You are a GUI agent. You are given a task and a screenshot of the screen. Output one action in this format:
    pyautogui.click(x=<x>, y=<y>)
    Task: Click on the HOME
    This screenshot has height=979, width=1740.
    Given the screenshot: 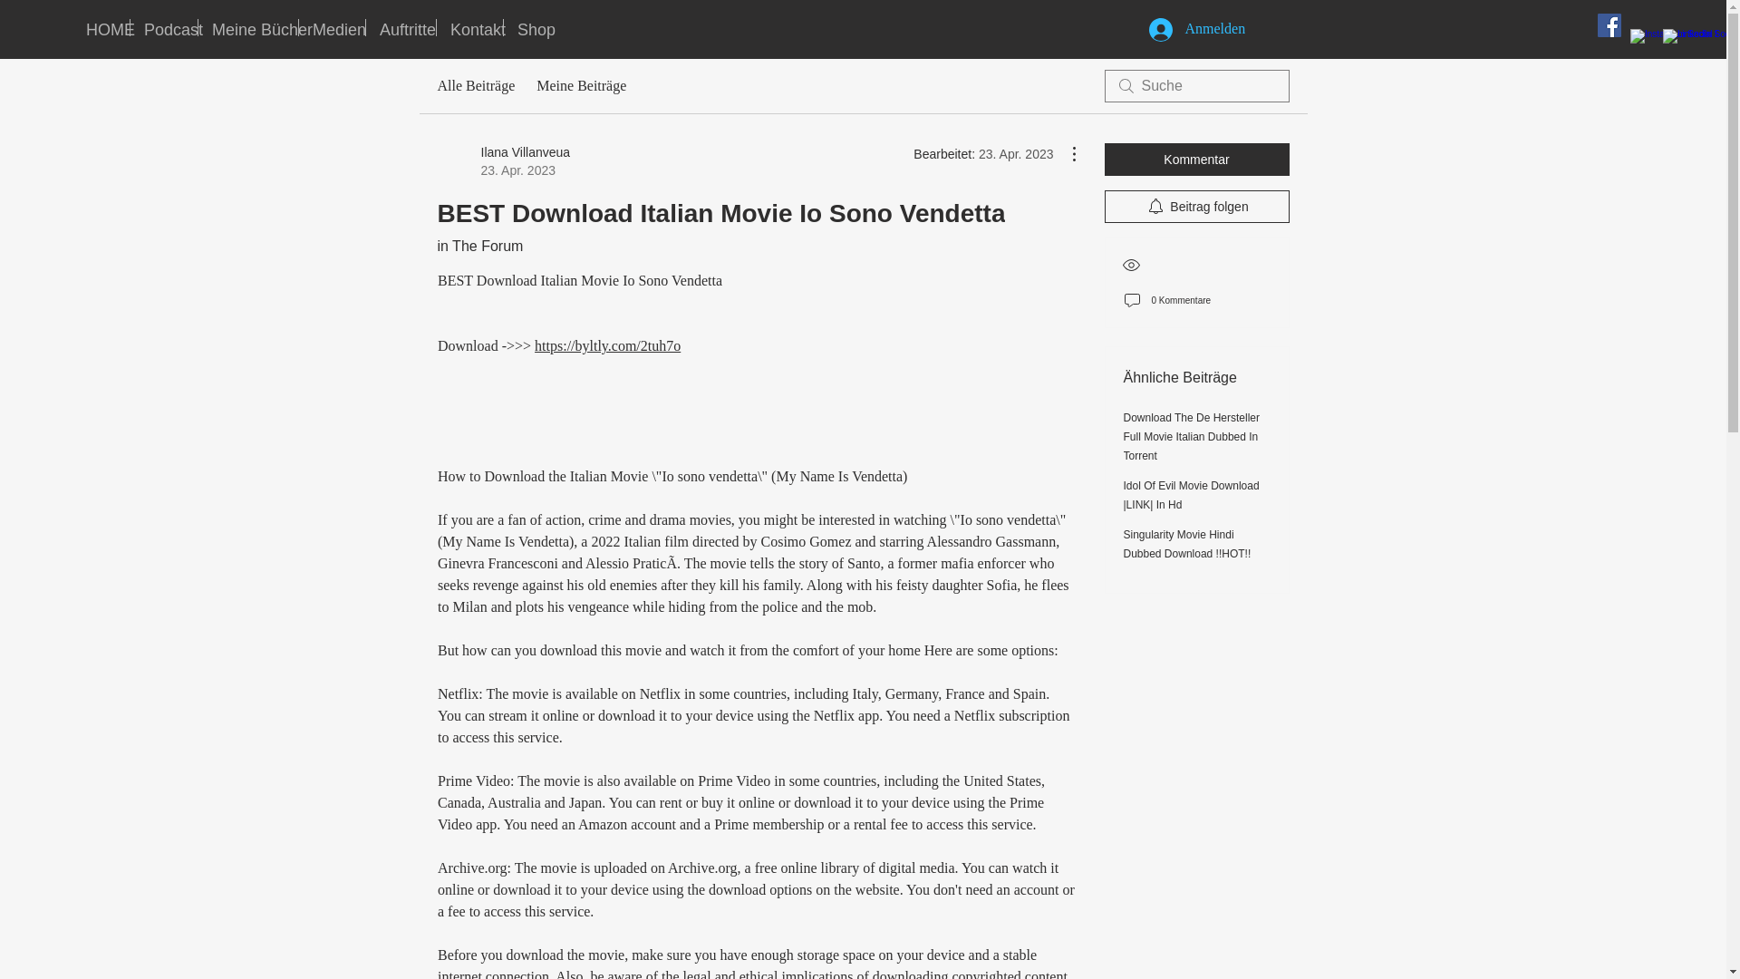 What is the action you would take?
    pyautogui.click(x=1191, y=29)
    